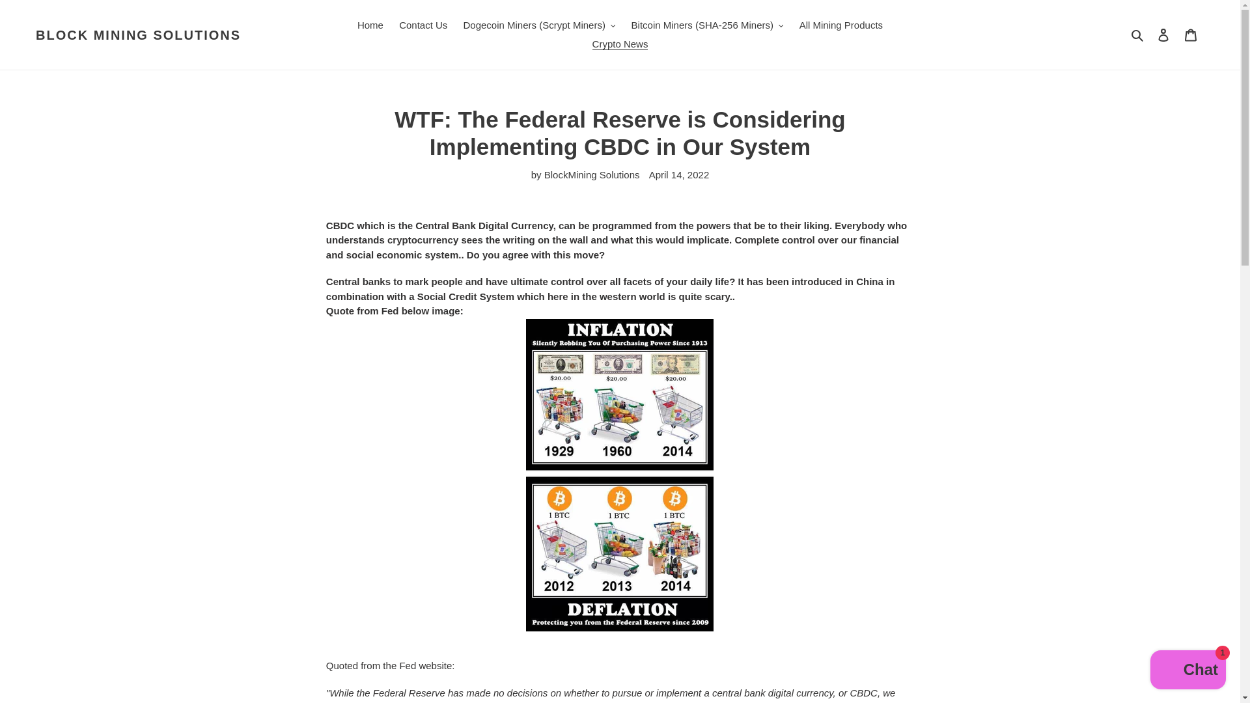  I want to click on Contact Us, so click(423, 25).